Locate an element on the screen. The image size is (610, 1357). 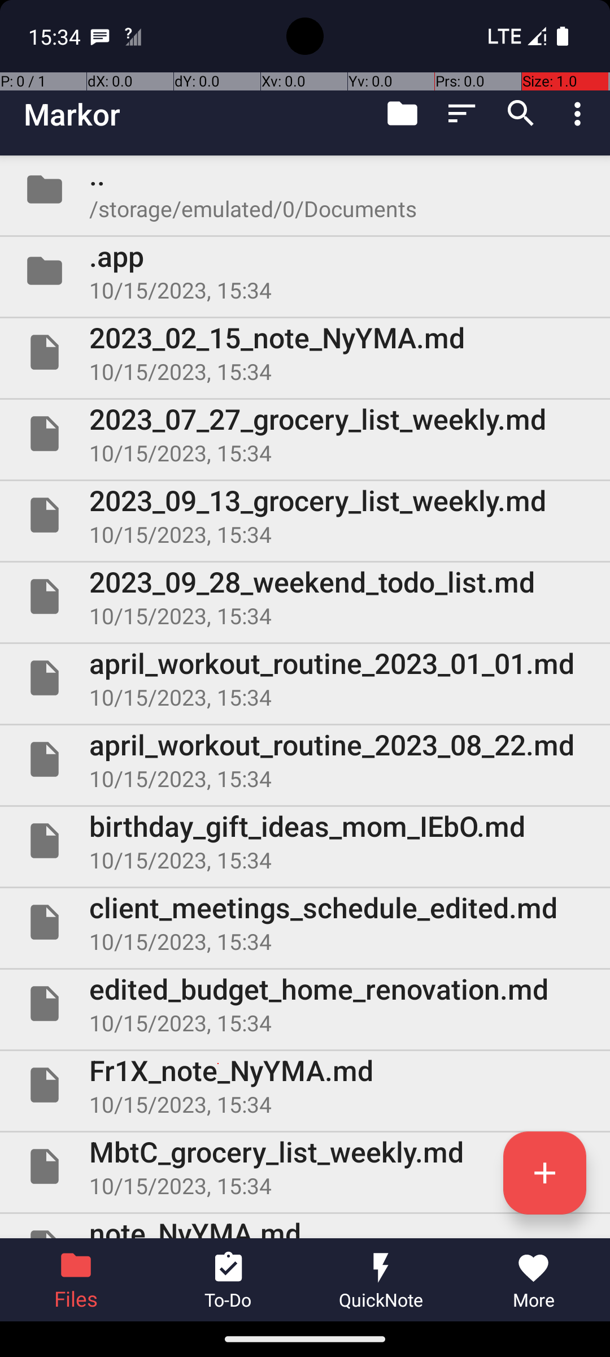
File 2023_09_13_grocery_list_weekly.md  is located at coordinates (305, 515).